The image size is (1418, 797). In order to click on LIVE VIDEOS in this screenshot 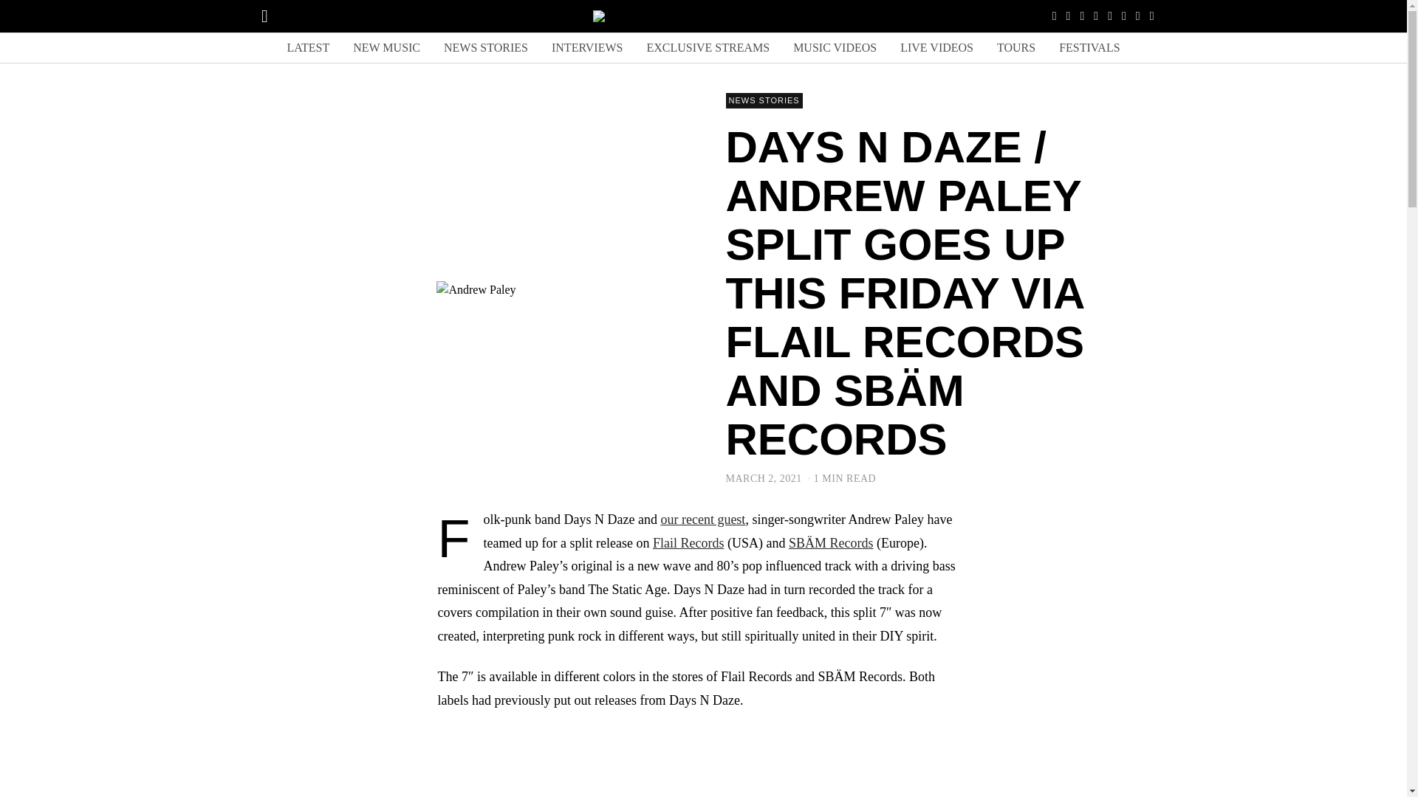, I will do `click(936, 48)`.